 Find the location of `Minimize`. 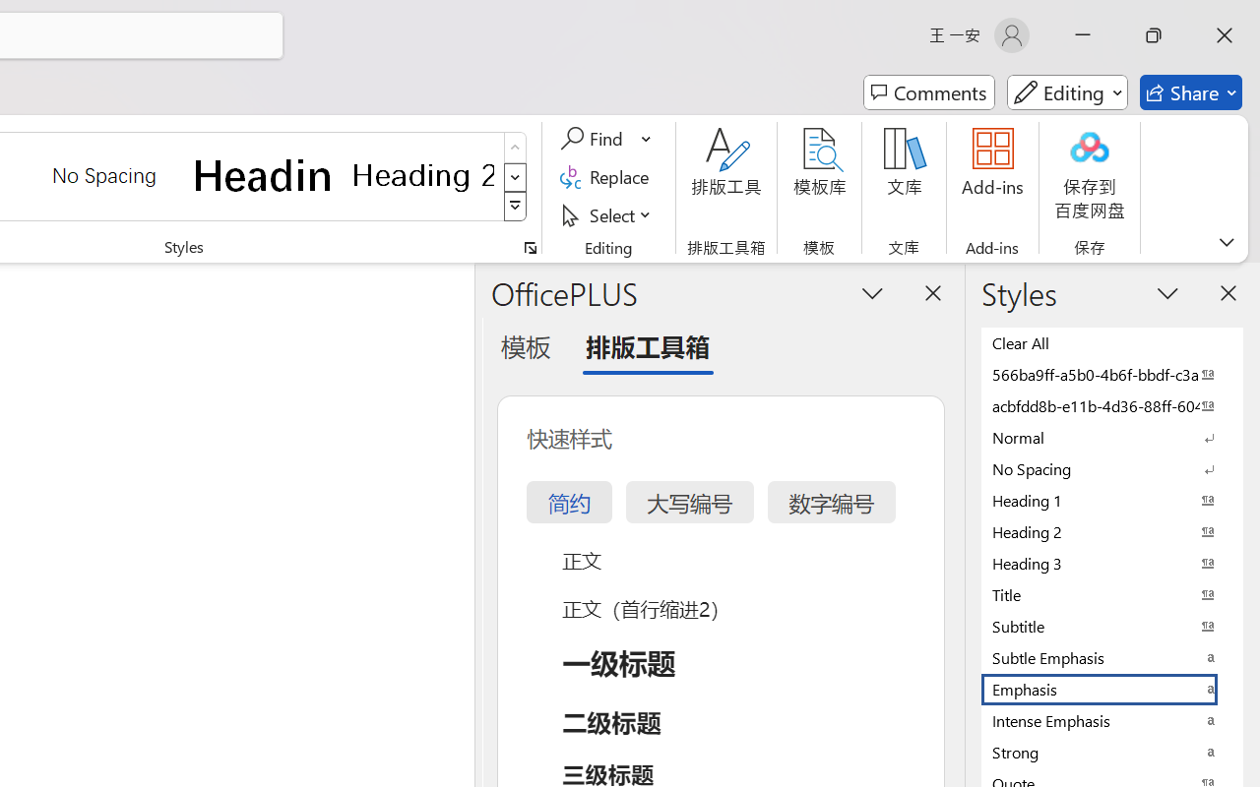

Minimize is located at coordinates (1083, 35).